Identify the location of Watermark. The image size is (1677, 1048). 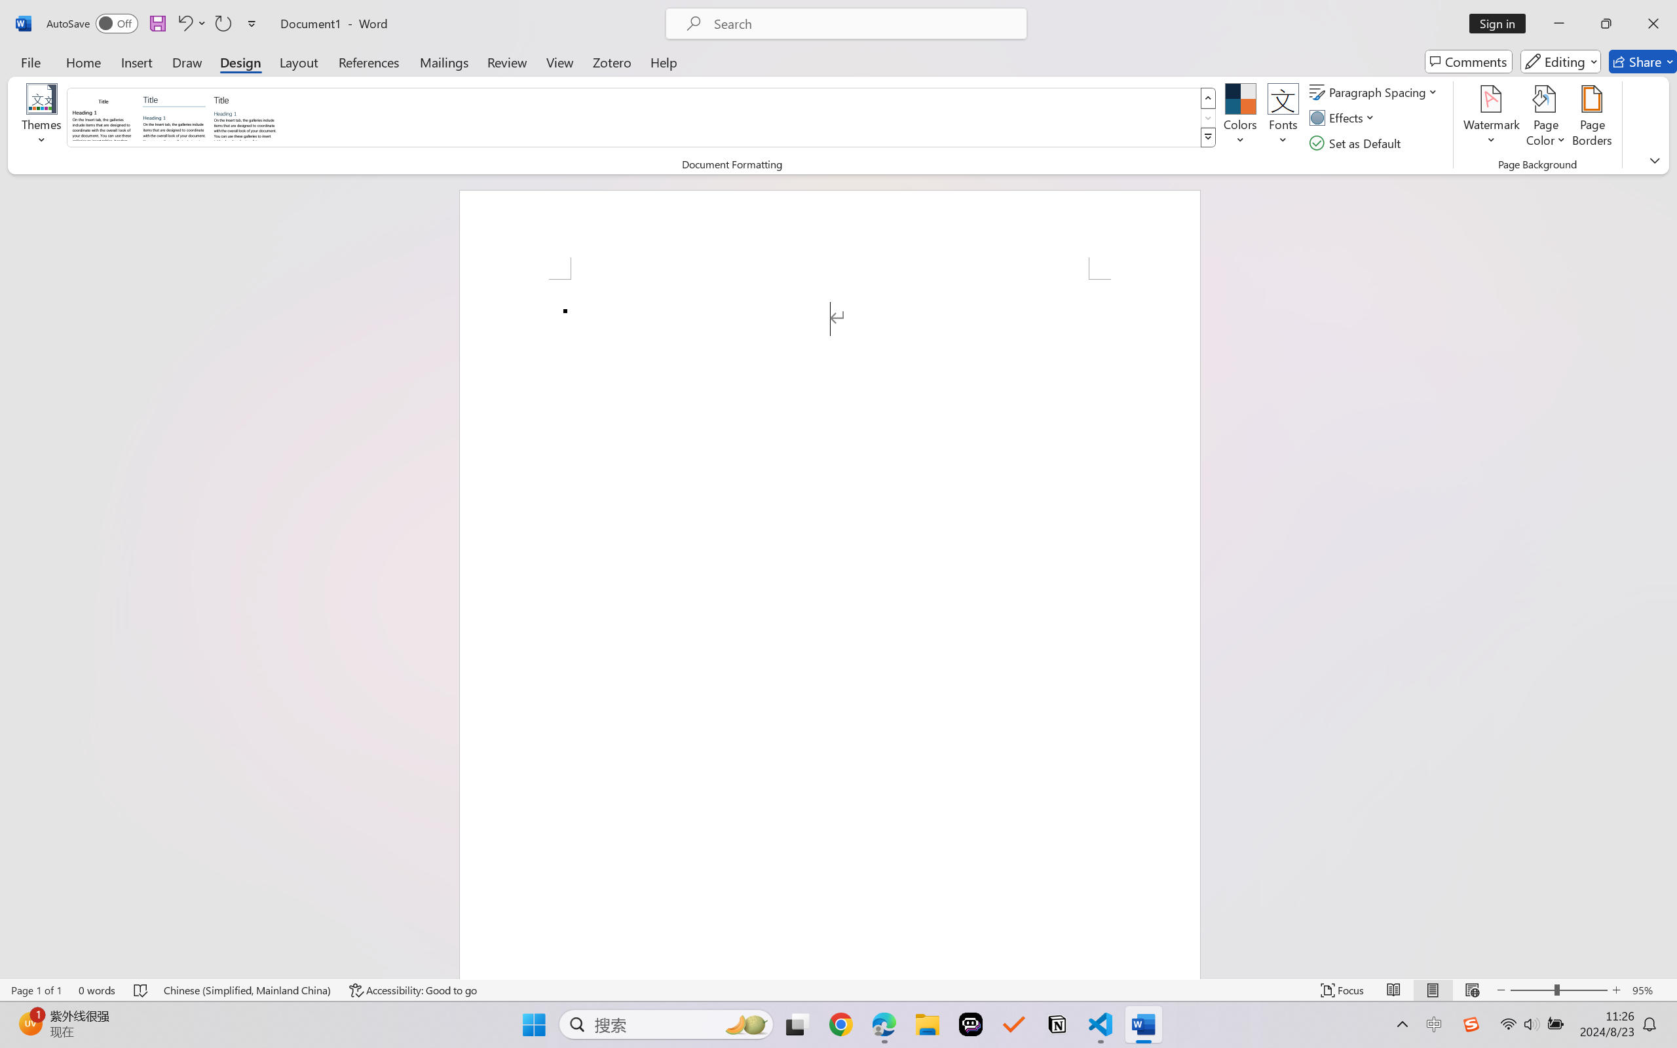
(1491, 118).